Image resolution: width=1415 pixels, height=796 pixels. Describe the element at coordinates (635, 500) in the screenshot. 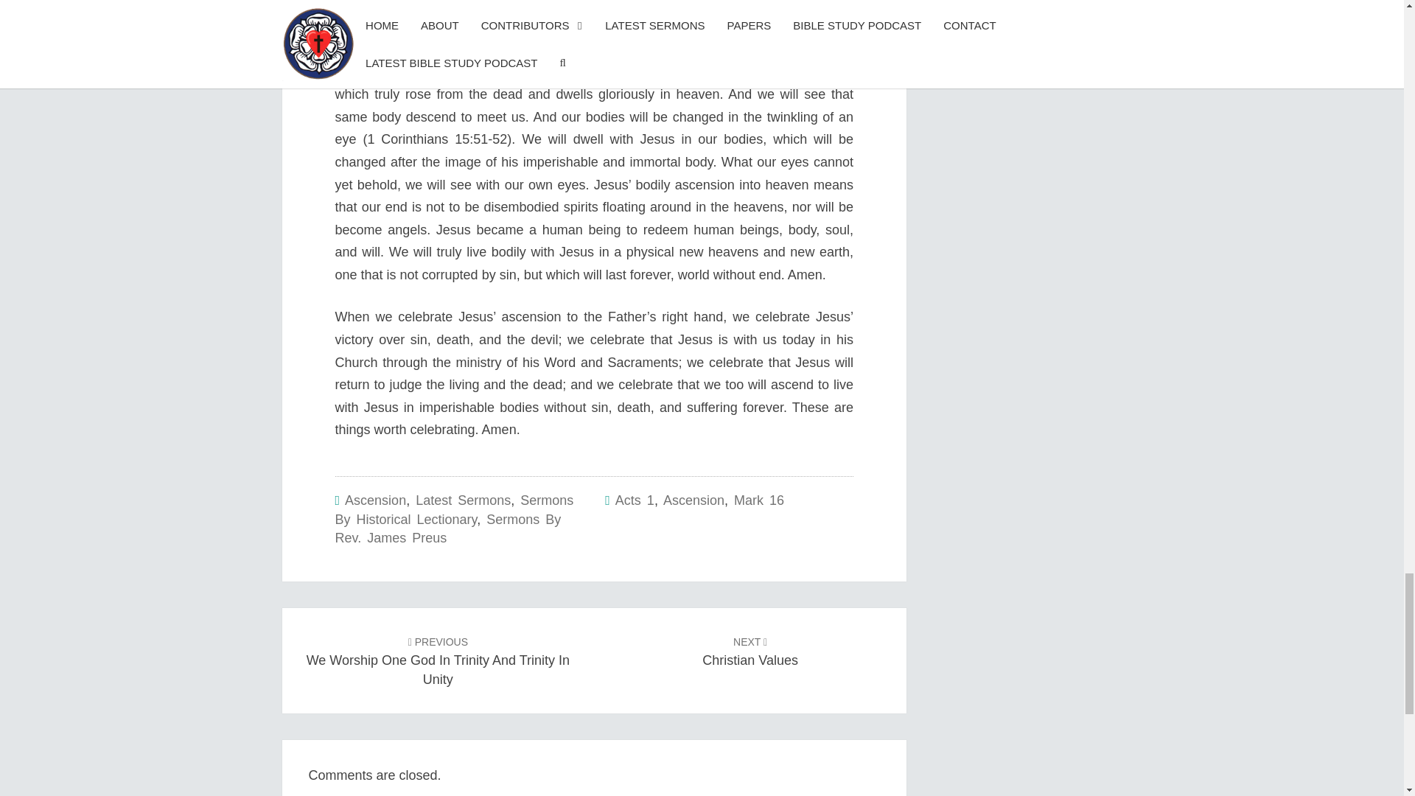

I see `Acts 1` at that location.